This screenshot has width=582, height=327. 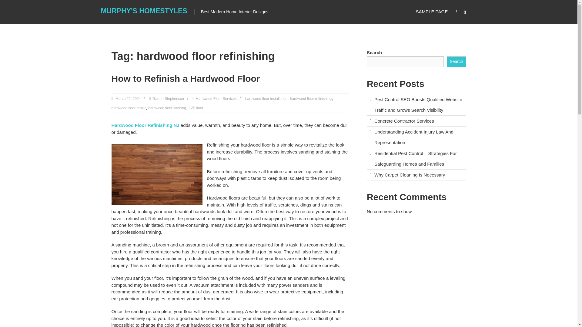 What do you see at coordinates (311, 98) in the screenshot?
I see `hardwood floor refinishing` at bounding box center [311, 98].